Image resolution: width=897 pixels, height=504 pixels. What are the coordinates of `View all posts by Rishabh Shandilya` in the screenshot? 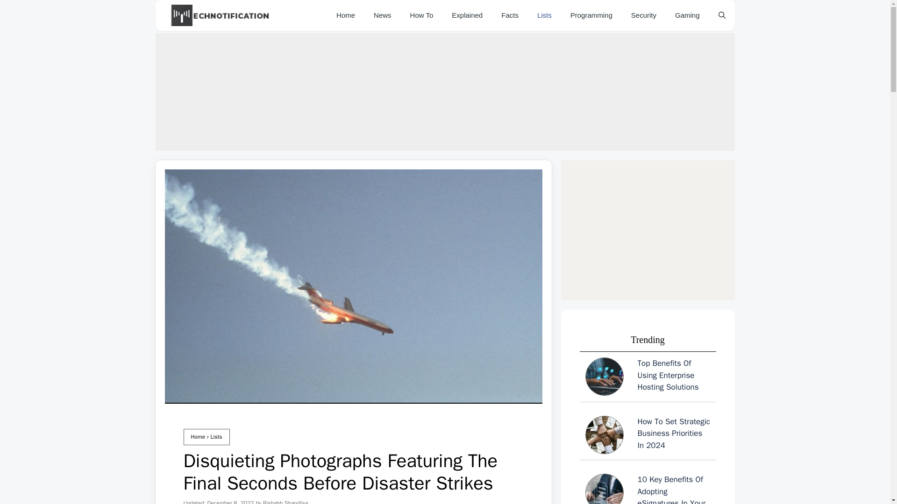 It's located at (285, 502).